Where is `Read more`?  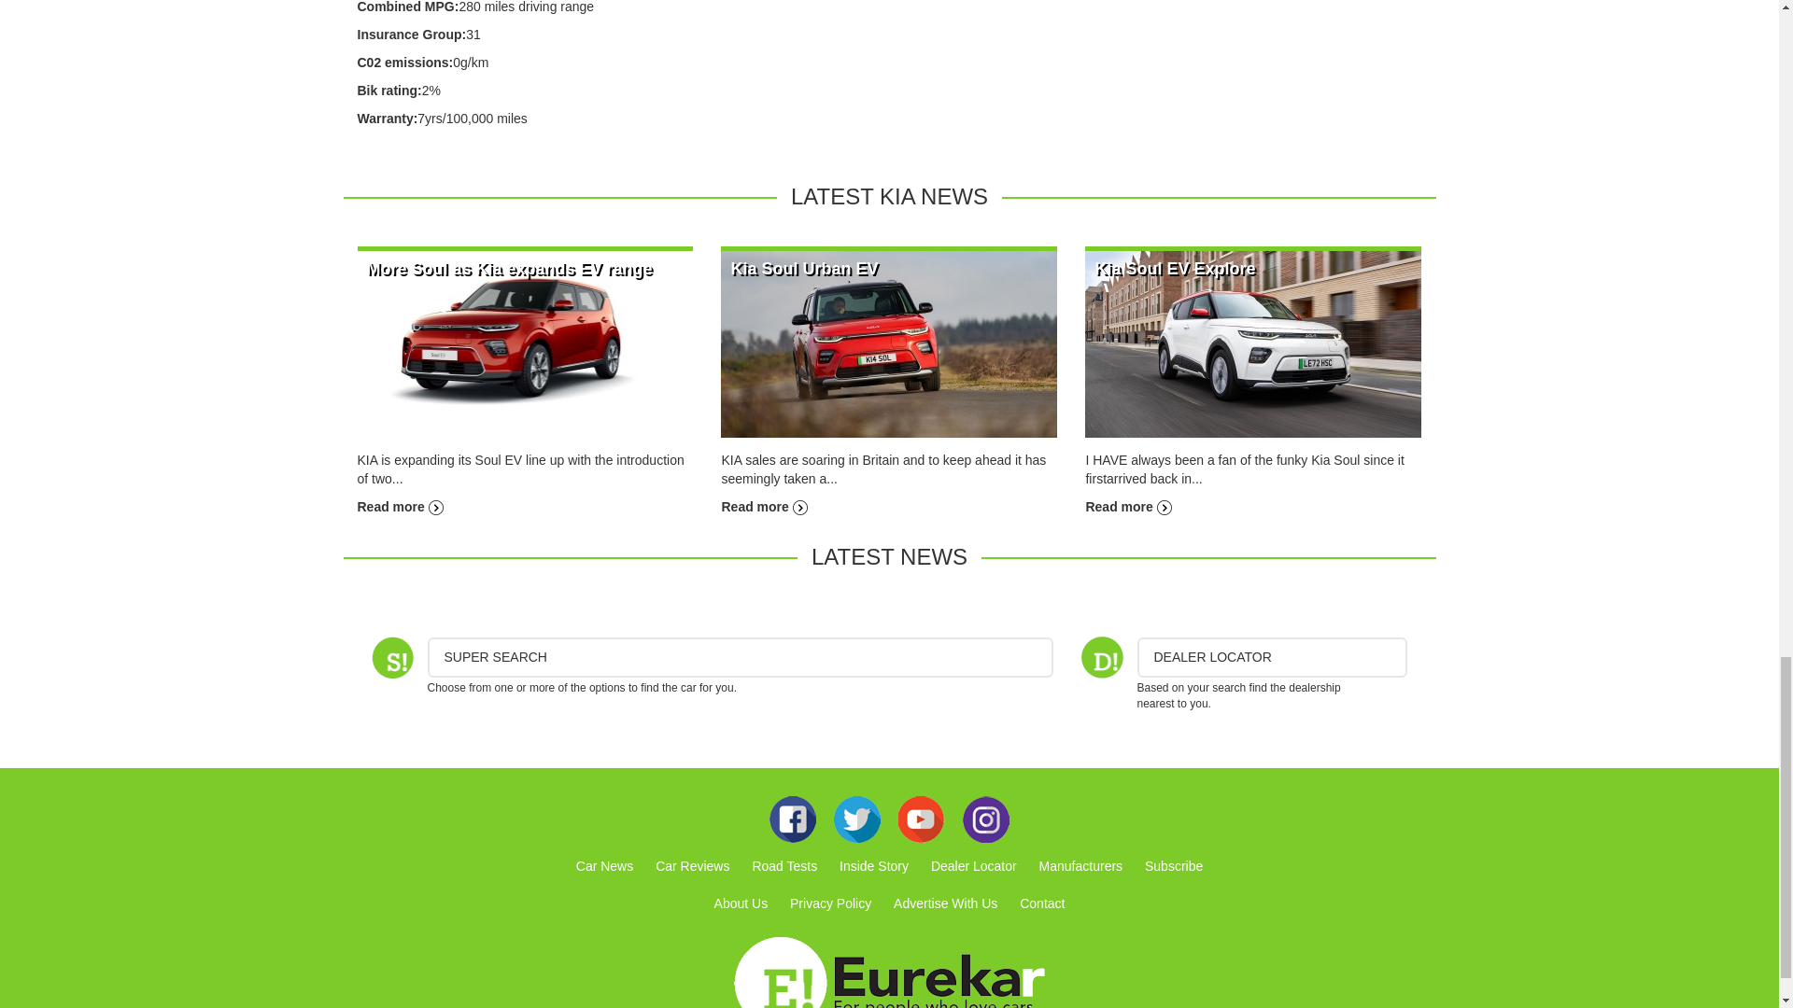
Read more is located at coordinates (1127, 506).